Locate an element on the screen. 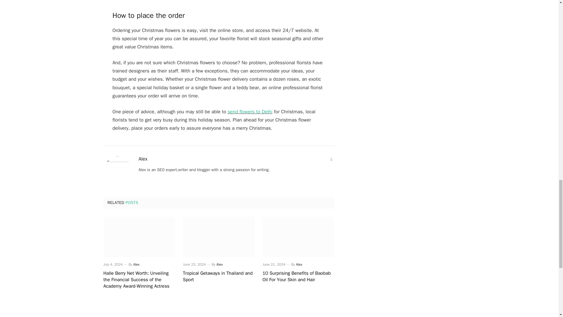 This screenshot has width=563, height=317. send flowers to Delhi is located at coordinates (250, 112).